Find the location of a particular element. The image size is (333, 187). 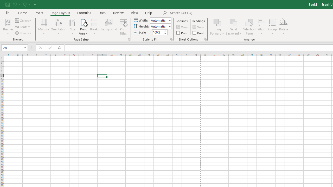

Fonts is located at coordinates (23, 27).